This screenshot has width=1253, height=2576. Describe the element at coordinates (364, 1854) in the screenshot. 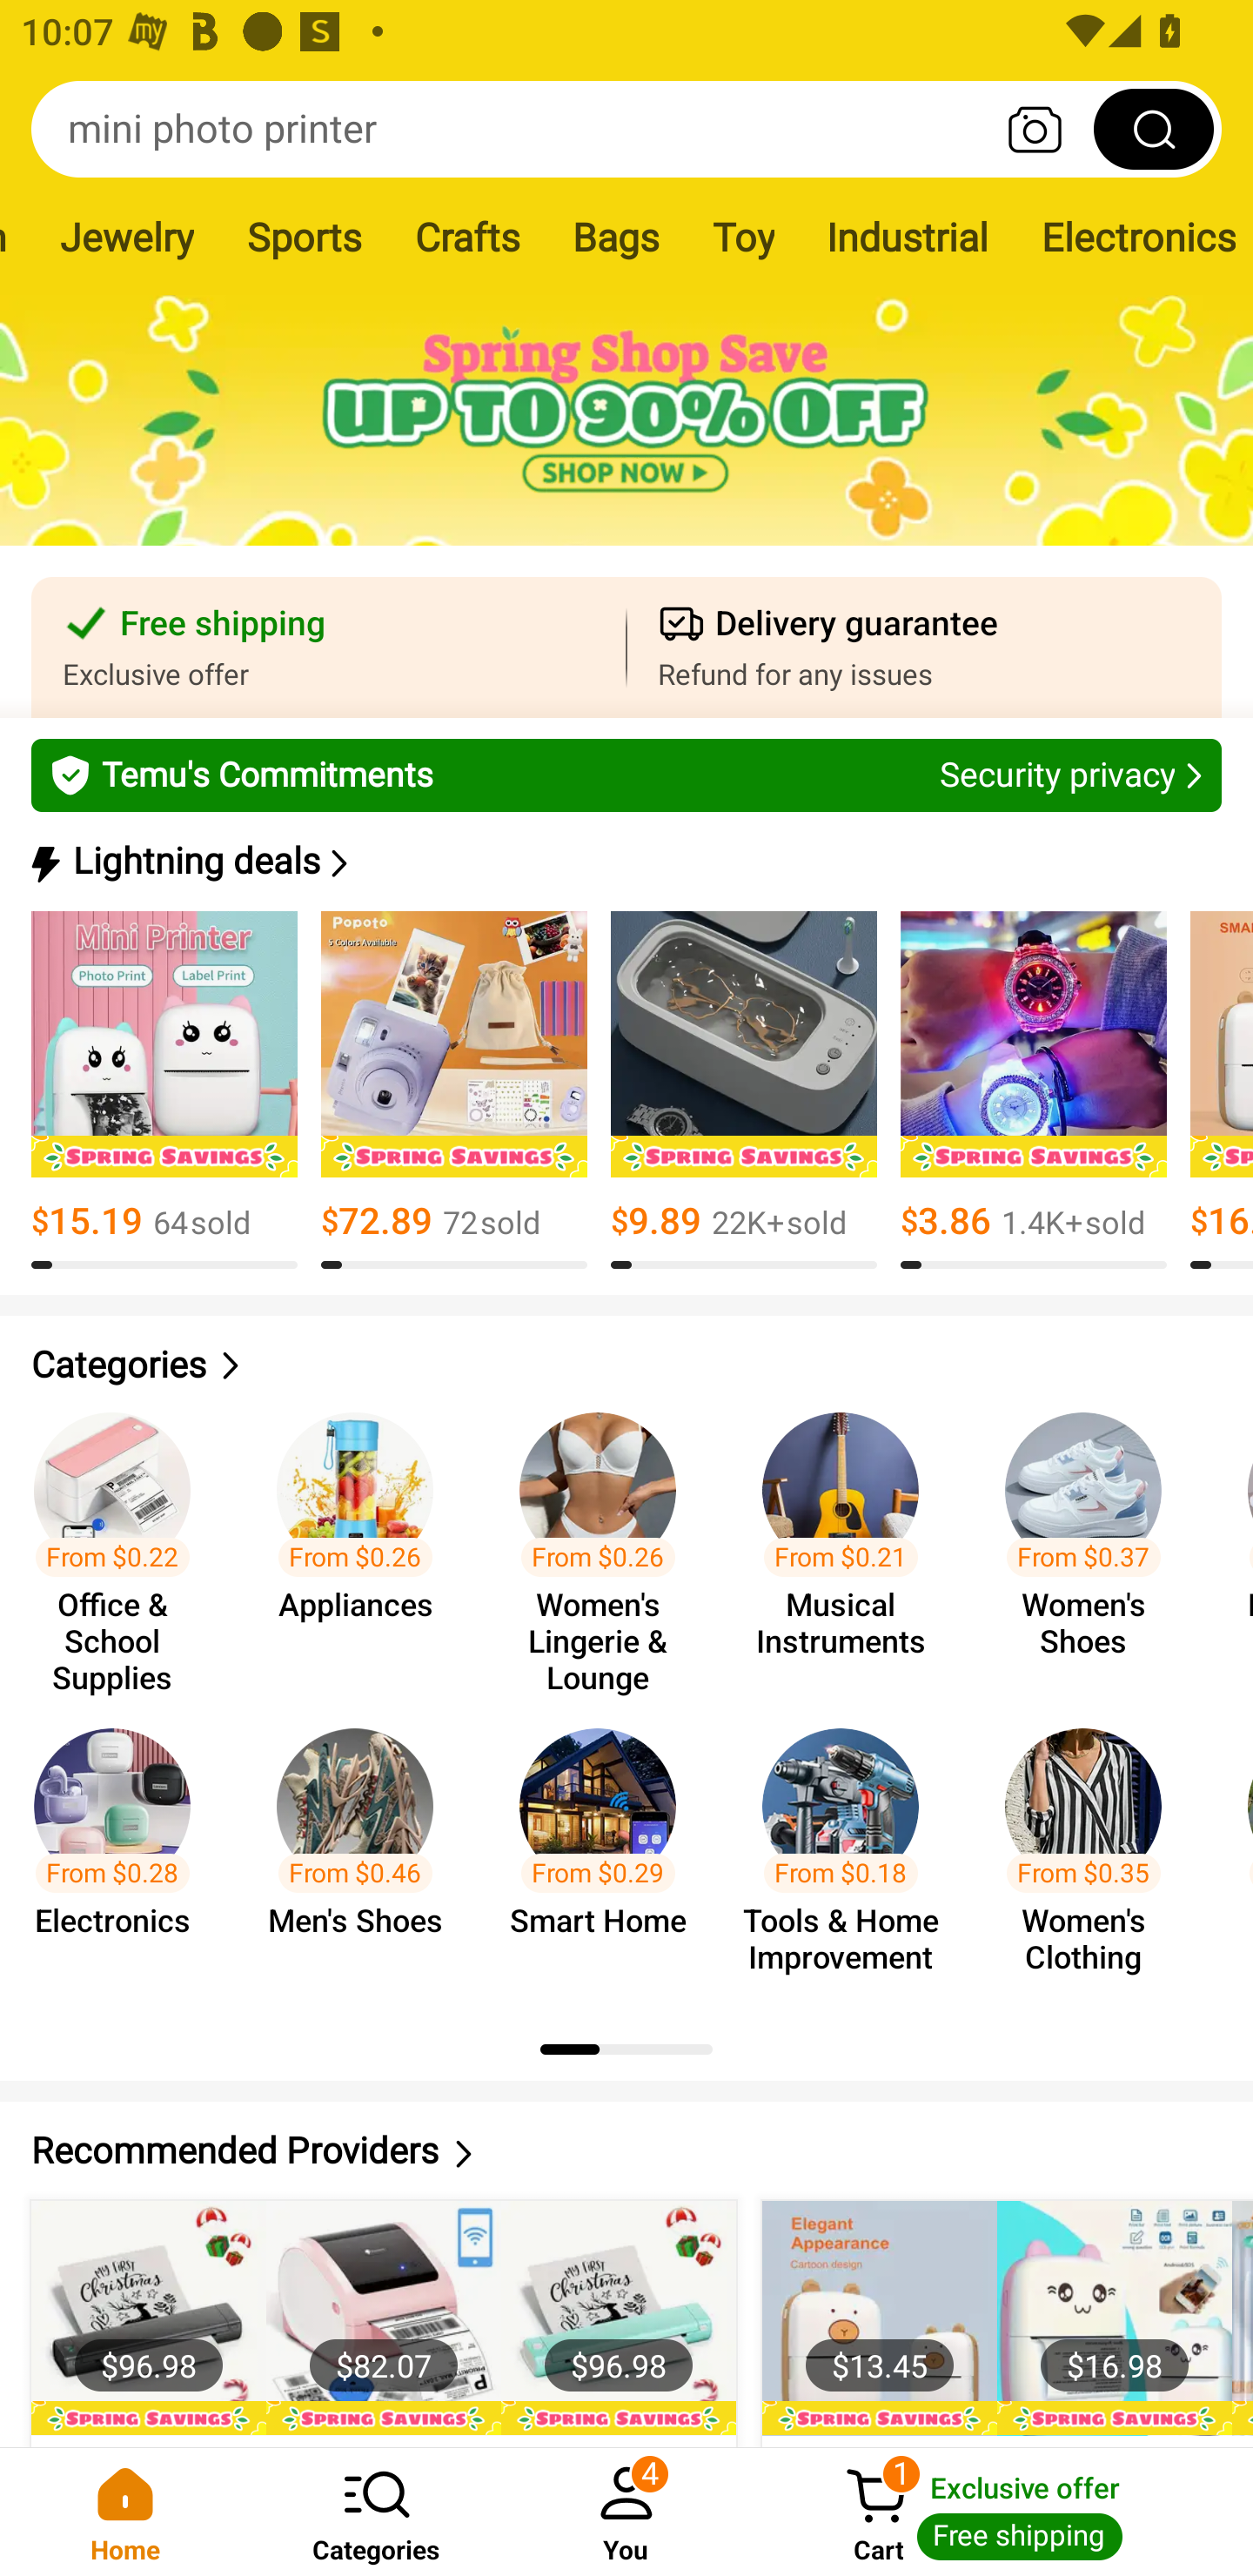

I see `From $0.46 Men's Shoes` at that location.